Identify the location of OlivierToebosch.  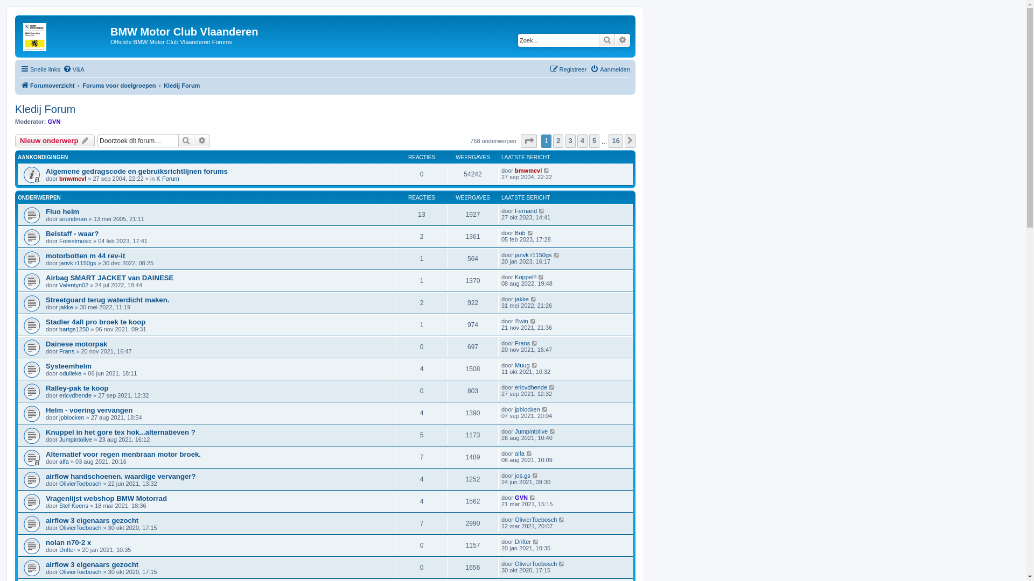
(80, 483).